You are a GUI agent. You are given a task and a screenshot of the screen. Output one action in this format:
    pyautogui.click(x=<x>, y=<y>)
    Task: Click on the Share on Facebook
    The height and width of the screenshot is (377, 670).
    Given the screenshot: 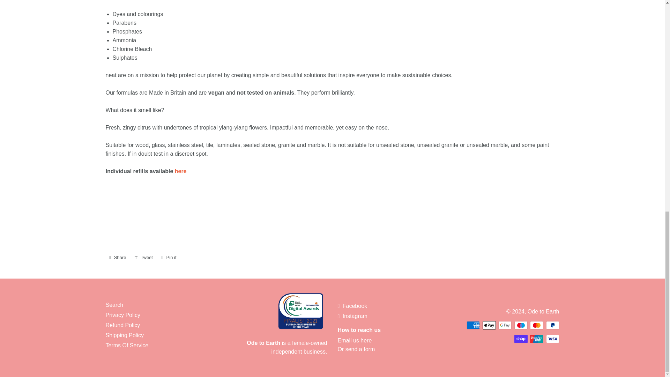 What is the action you would take?
    pyautogui.click(x=117, y=257)
    